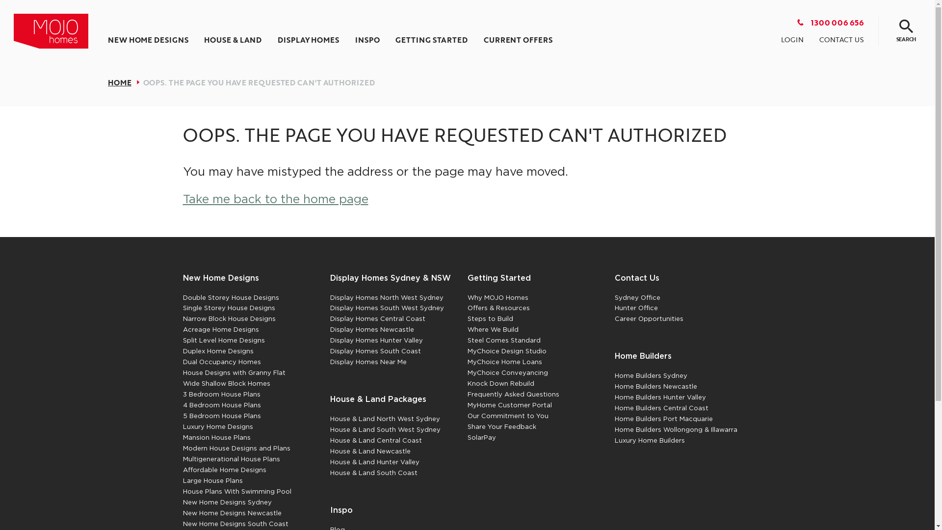  What do you see at coordinates (221, 279) in the screenshot?
I see `New Home Designs` at bounding box center [221, 279].